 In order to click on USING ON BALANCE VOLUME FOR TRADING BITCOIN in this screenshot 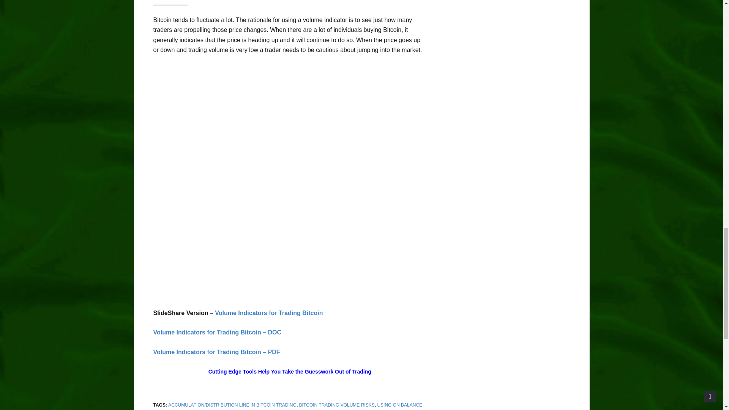, I will do `click(288, 406)`.